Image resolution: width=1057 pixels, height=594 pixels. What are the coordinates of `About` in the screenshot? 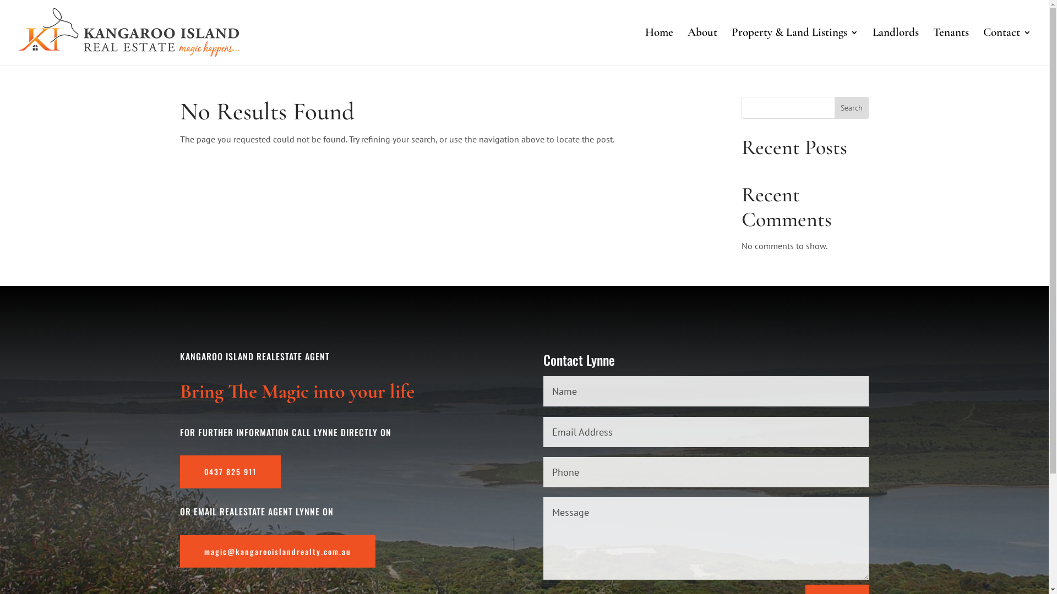 It's located at (702, 47).